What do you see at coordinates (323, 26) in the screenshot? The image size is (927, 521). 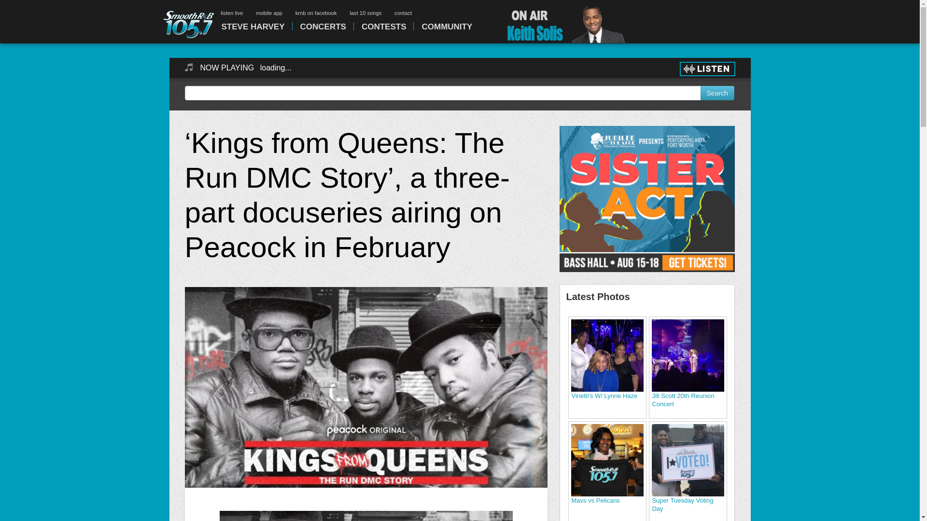 I see `CONCERTS` at bounding box center [323, 26].